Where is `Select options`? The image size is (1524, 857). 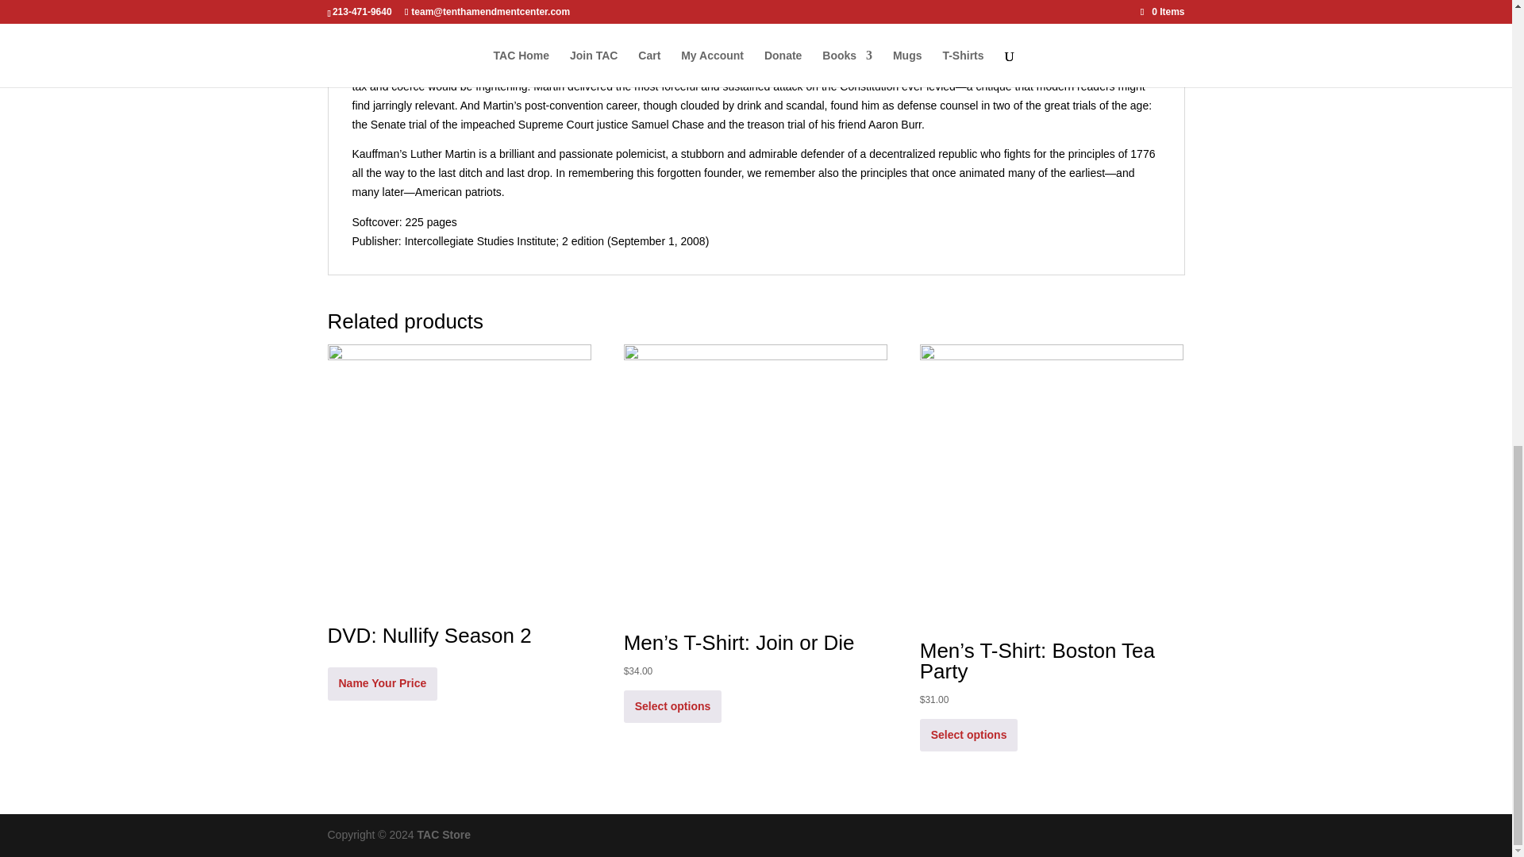 Select options is located at coordinates (673, 706).